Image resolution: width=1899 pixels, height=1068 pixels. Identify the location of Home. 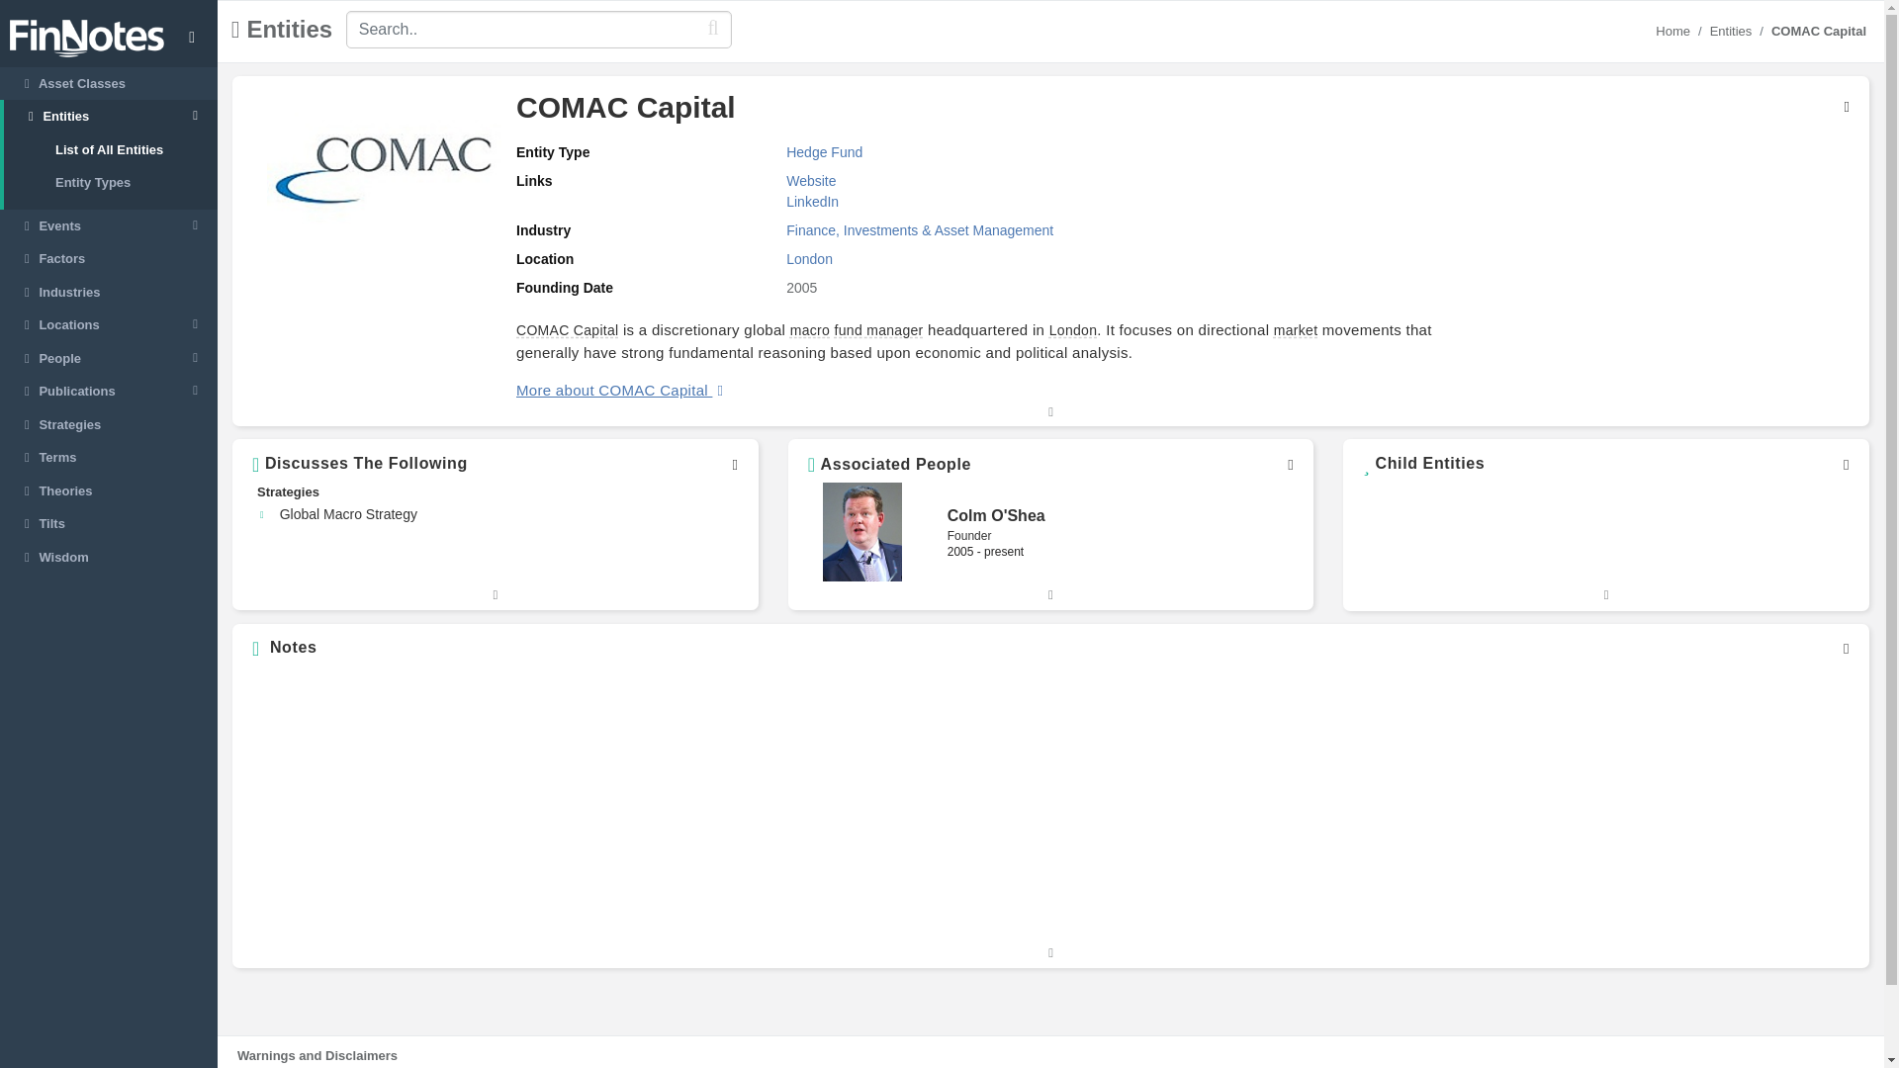
(1673, 30).